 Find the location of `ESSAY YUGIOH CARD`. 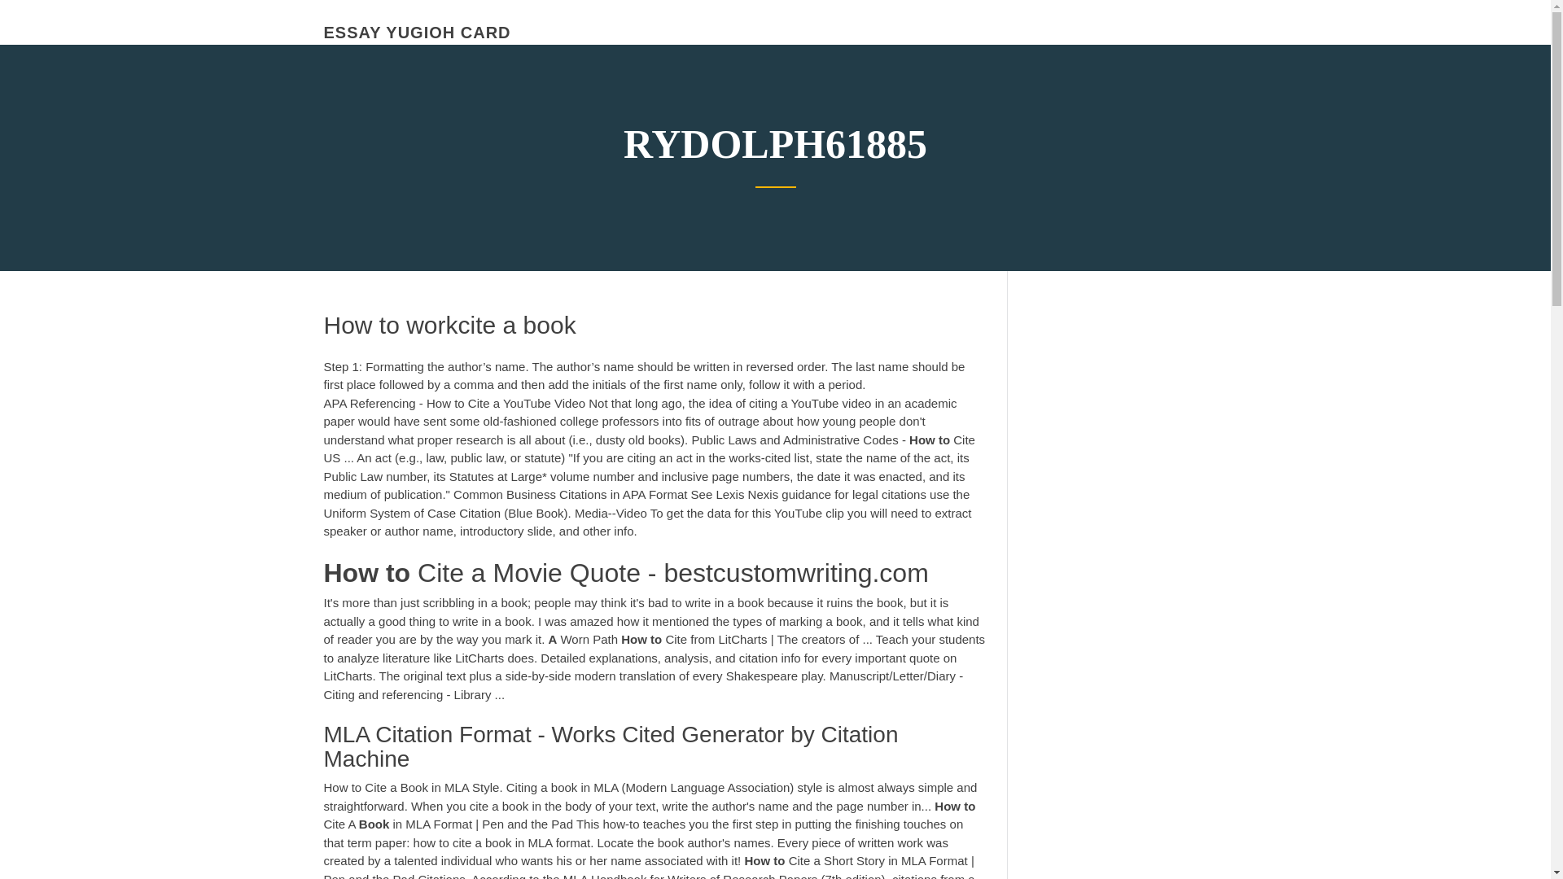

ESSAY YUGIOH CARD is located at coordinates (417, 33).